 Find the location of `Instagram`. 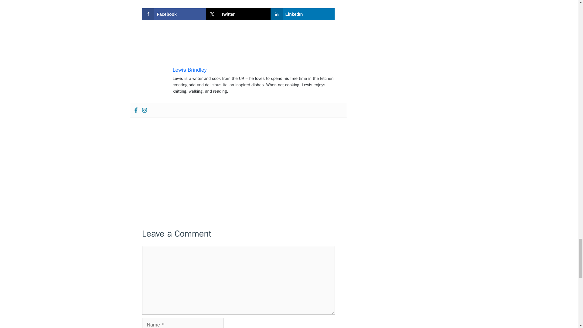

Instagram is located at coordinates (144, 110).